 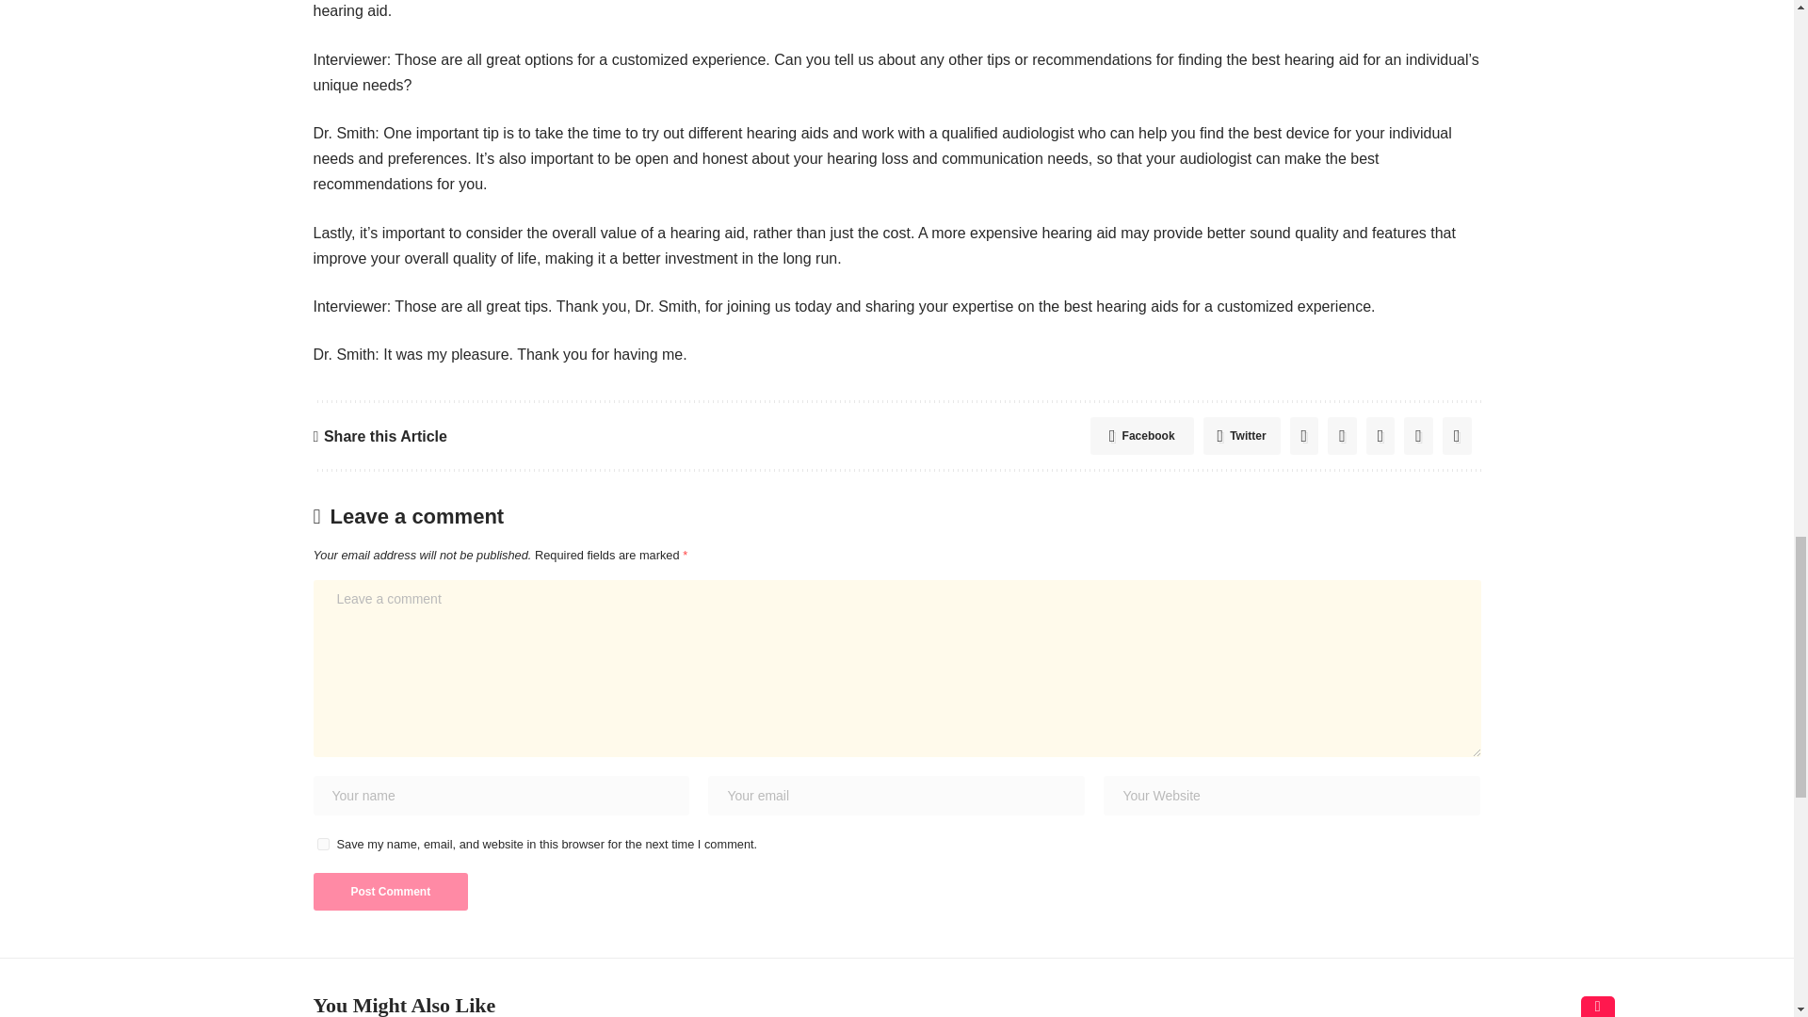 What do you see at coordinates (390, 891) in the screenshot?
I see `Post Comment` at bounding box center [390, 891].